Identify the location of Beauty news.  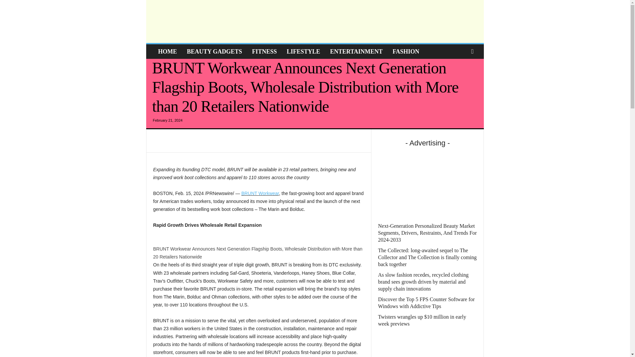
(193, 21).